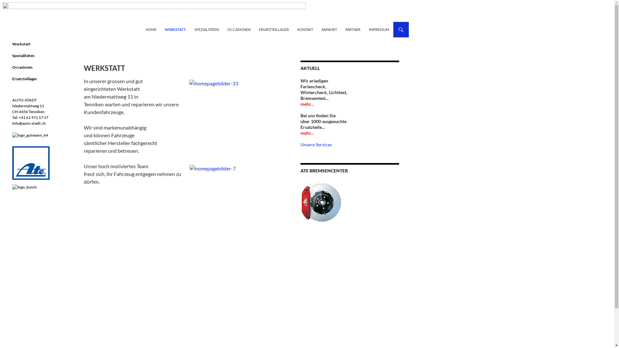 The width and height of the screenshot is (619, 348). Describe the element at coordinates (151, 30) in the screenshot. I see `HOME` at that location.